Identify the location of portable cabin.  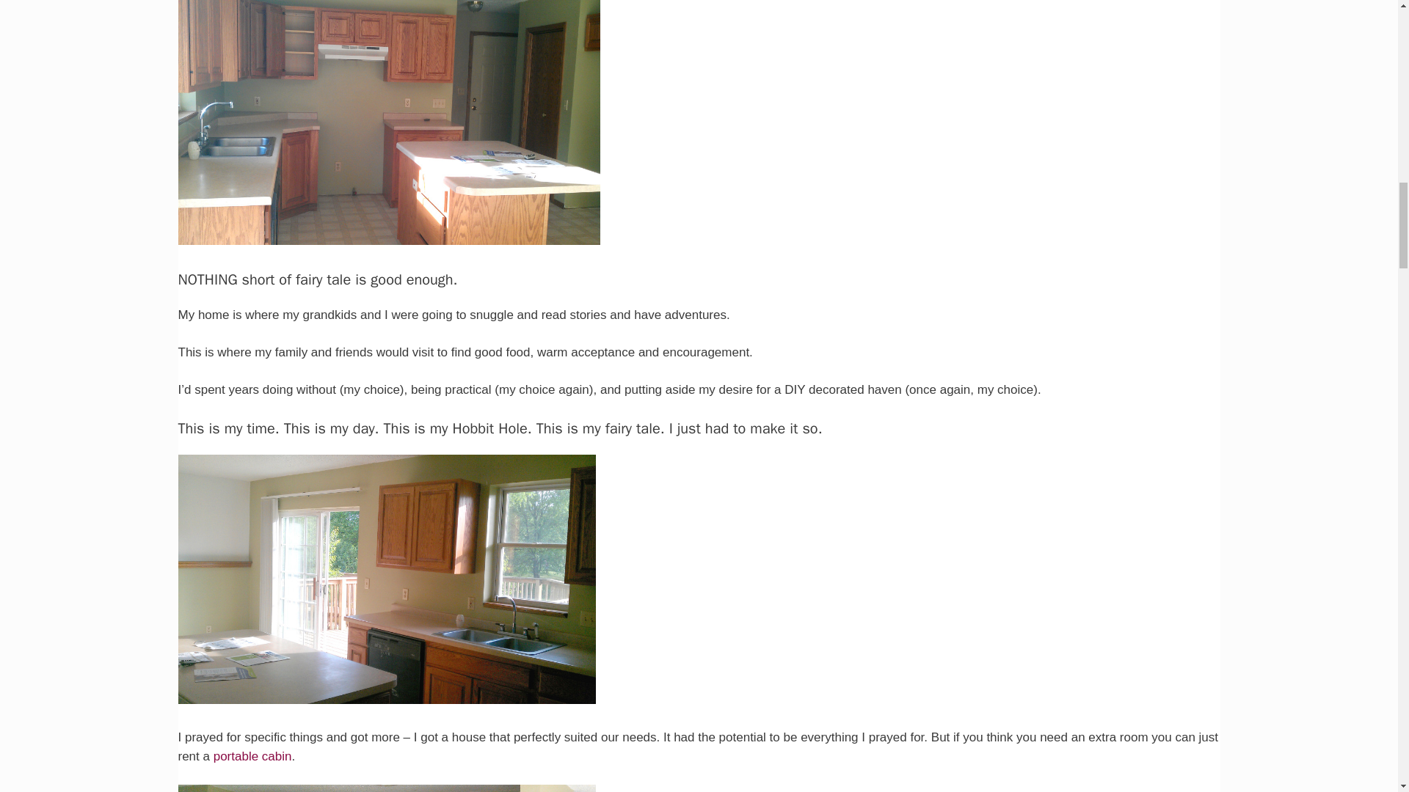
(252, 756).